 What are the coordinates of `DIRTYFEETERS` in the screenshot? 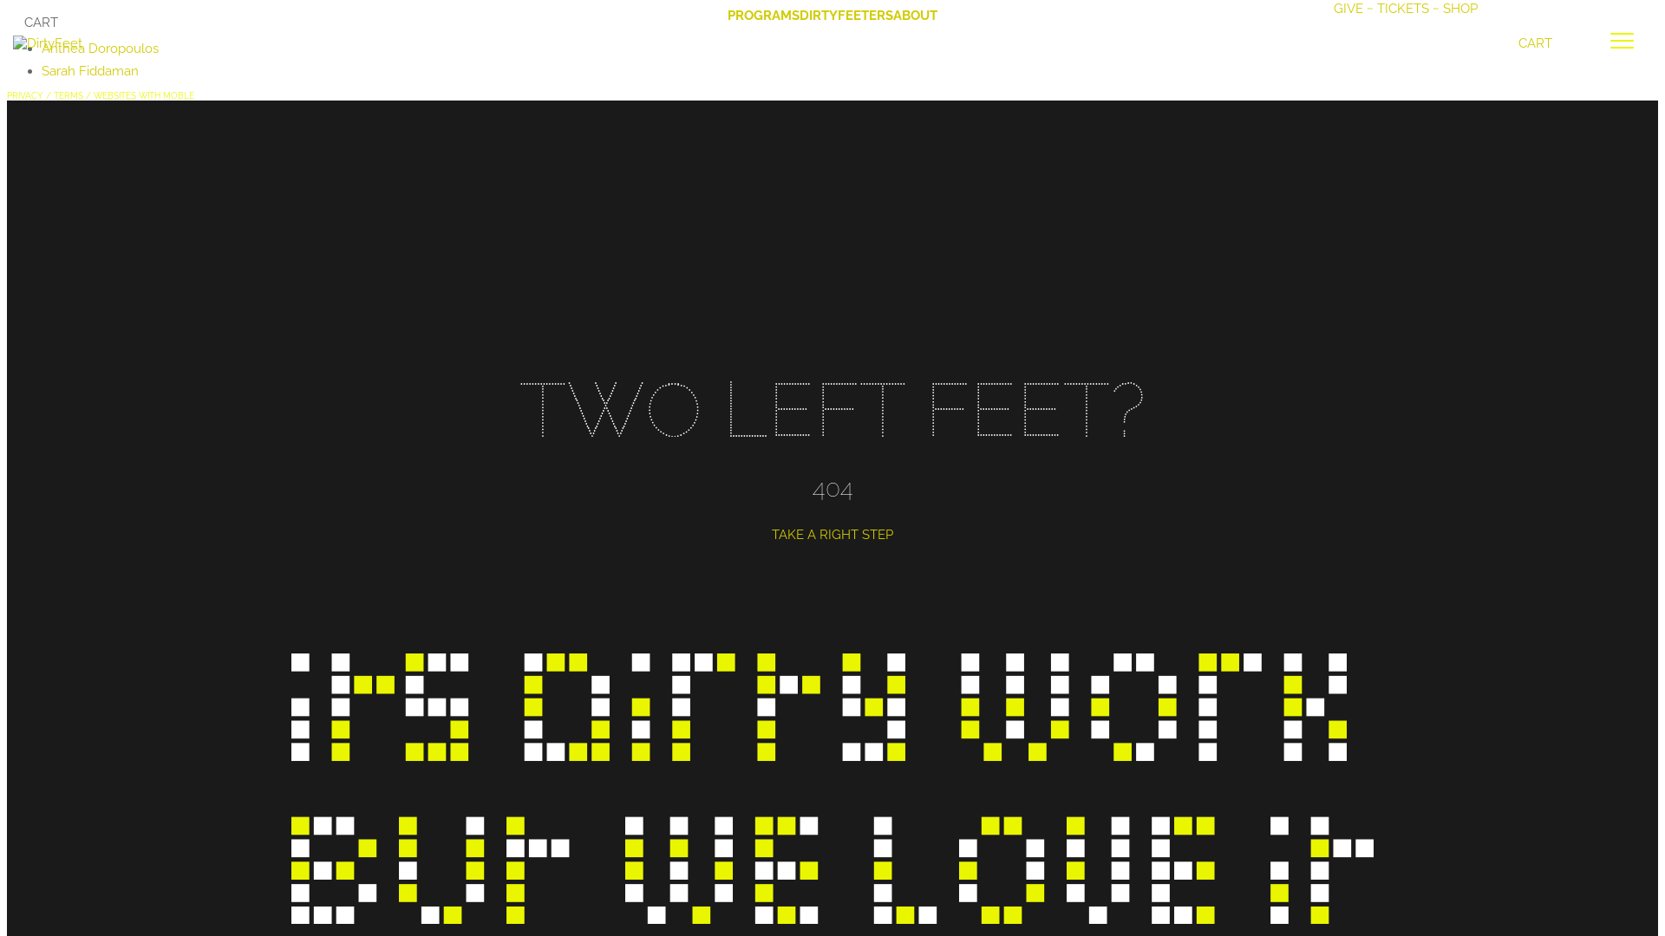 It's located at (846, 16).